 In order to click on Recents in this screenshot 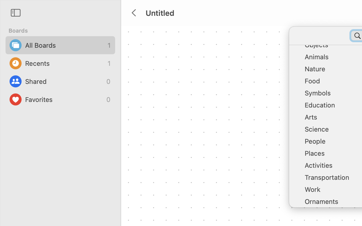, I will do `click(65, 63)`.